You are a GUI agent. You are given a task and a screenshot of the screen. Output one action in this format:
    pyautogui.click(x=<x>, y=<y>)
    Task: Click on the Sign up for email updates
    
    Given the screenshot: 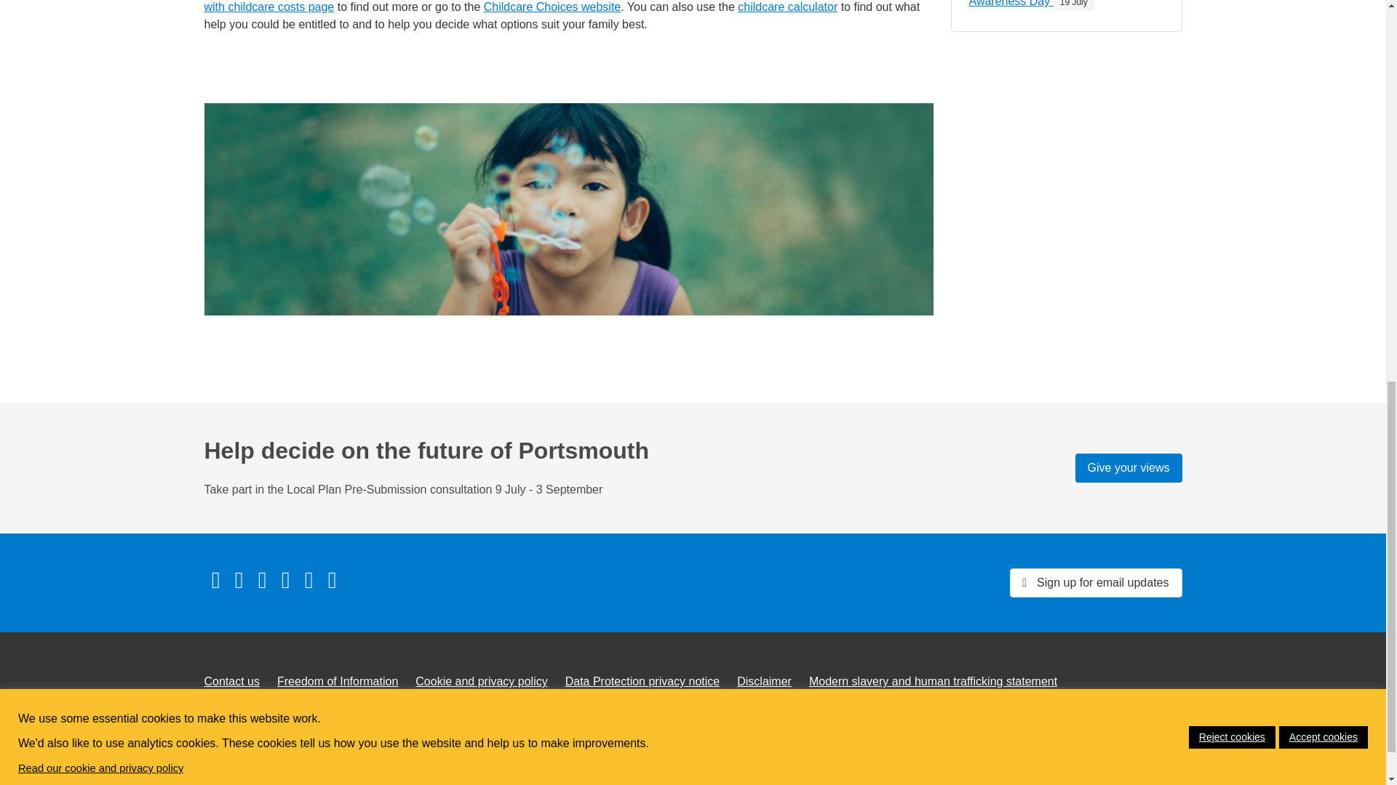 What is the action you would take?
    pyautogui.click(x=1096, y=582)
    